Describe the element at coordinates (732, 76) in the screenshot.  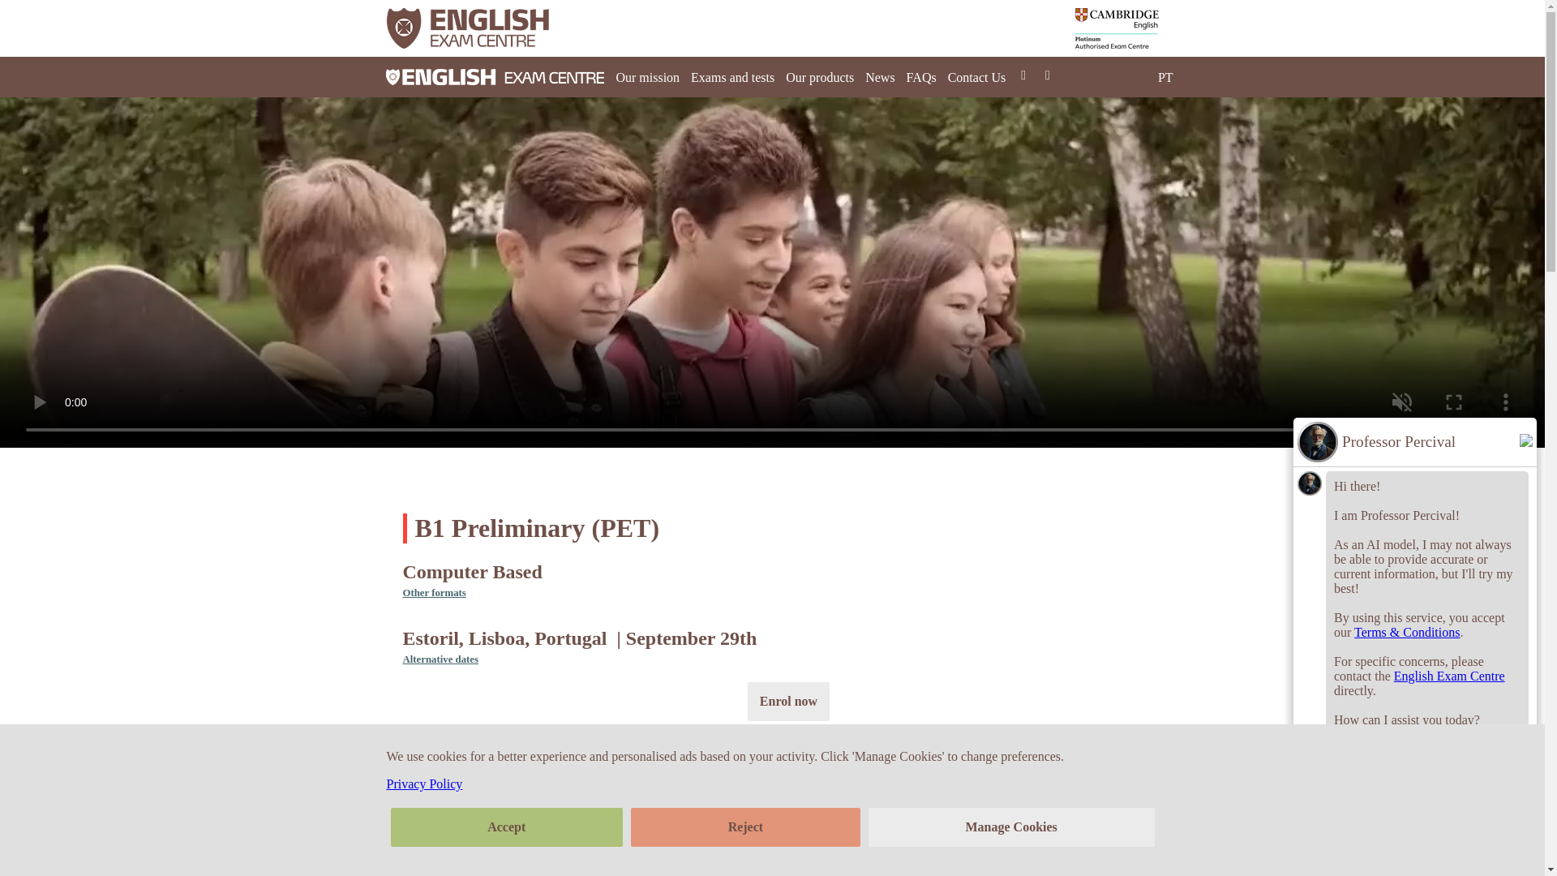
I see `Exams and tests` at that location.